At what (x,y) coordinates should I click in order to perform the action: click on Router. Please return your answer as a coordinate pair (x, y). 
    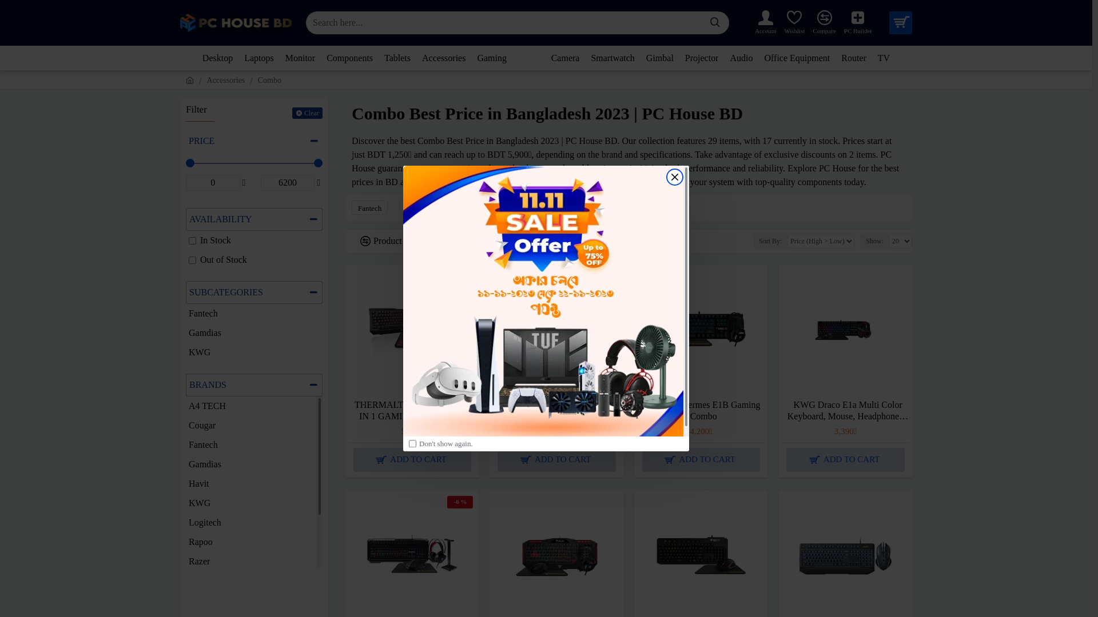
    Looking at the image, I should click on (854, 58).